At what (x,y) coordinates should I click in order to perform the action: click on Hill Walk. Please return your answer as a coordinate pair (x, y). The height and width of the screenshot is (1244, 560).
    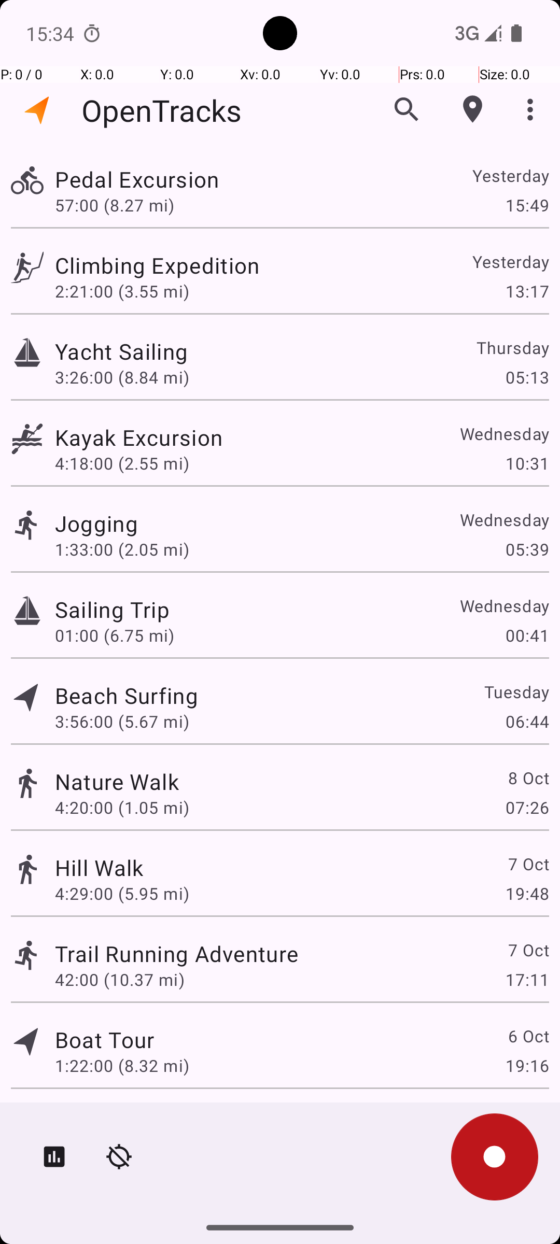
    Looking at the image, I should click on (100, 867).